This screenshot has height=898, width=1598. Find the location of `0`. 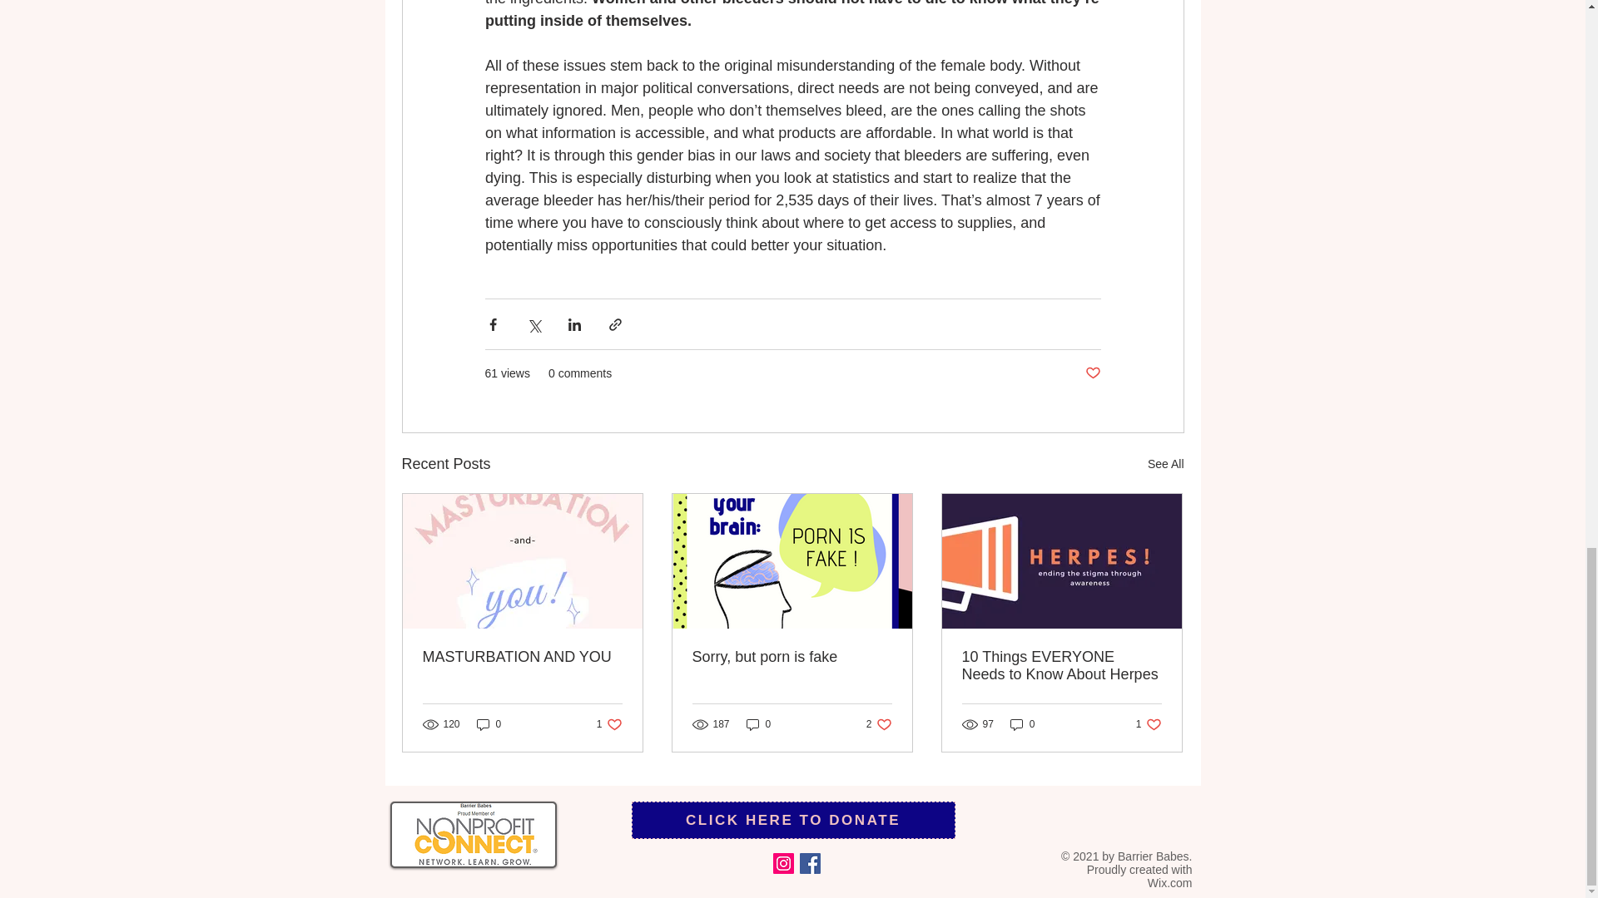

0 is located at coordinates (759, 723).